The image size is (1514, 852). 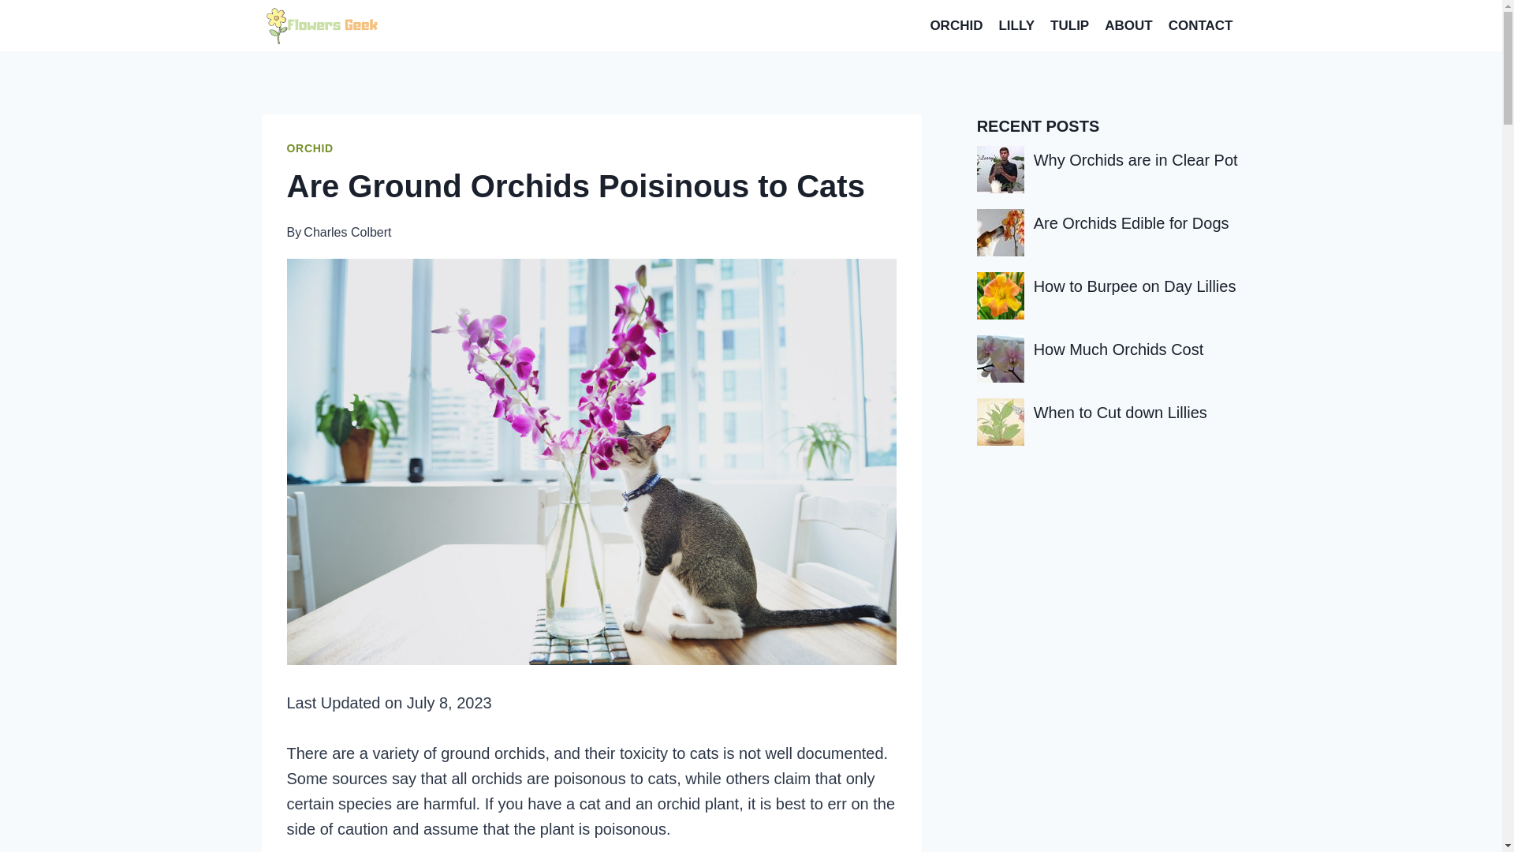 I want to click on Charles Colbert, so click(x=347, y=232).